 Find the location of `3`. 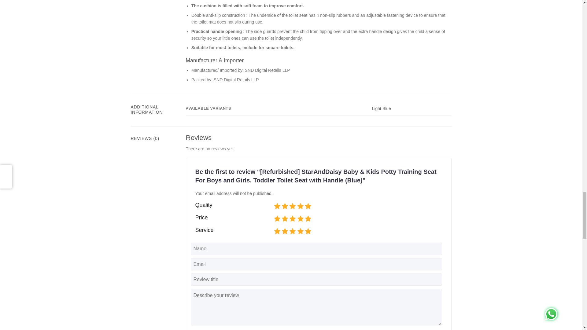

3 is located at coordinates (275, 232).